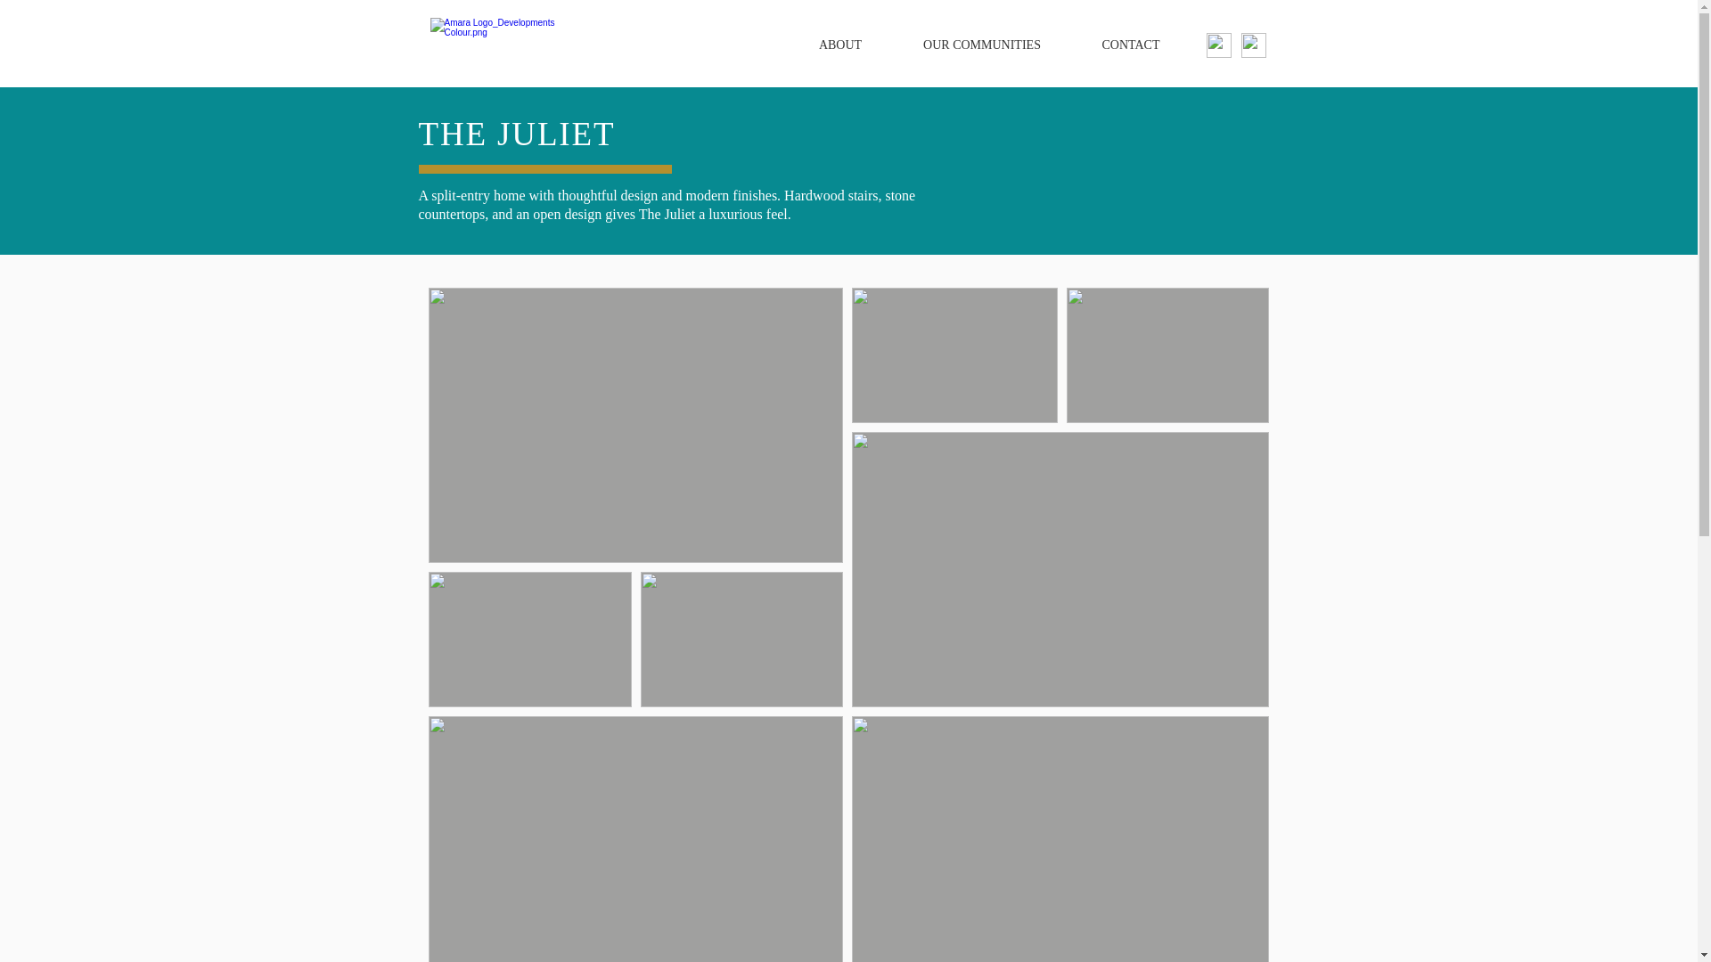  Describe the element at coordinates (982, 45) in the screenshot. I see `OUR COMMUNITIES` at that location.